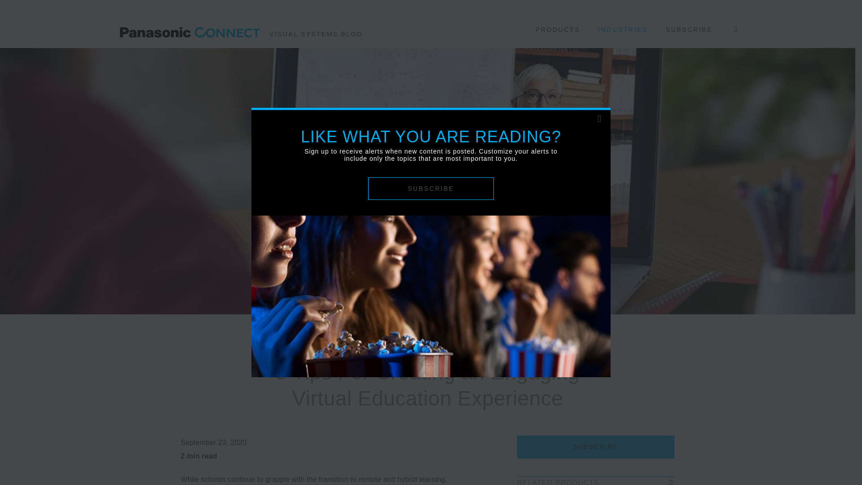  Describe the element at coordinates (189, 23) in the screenshot. I see `VISUAL SYSTEMS BLOG` at that location.